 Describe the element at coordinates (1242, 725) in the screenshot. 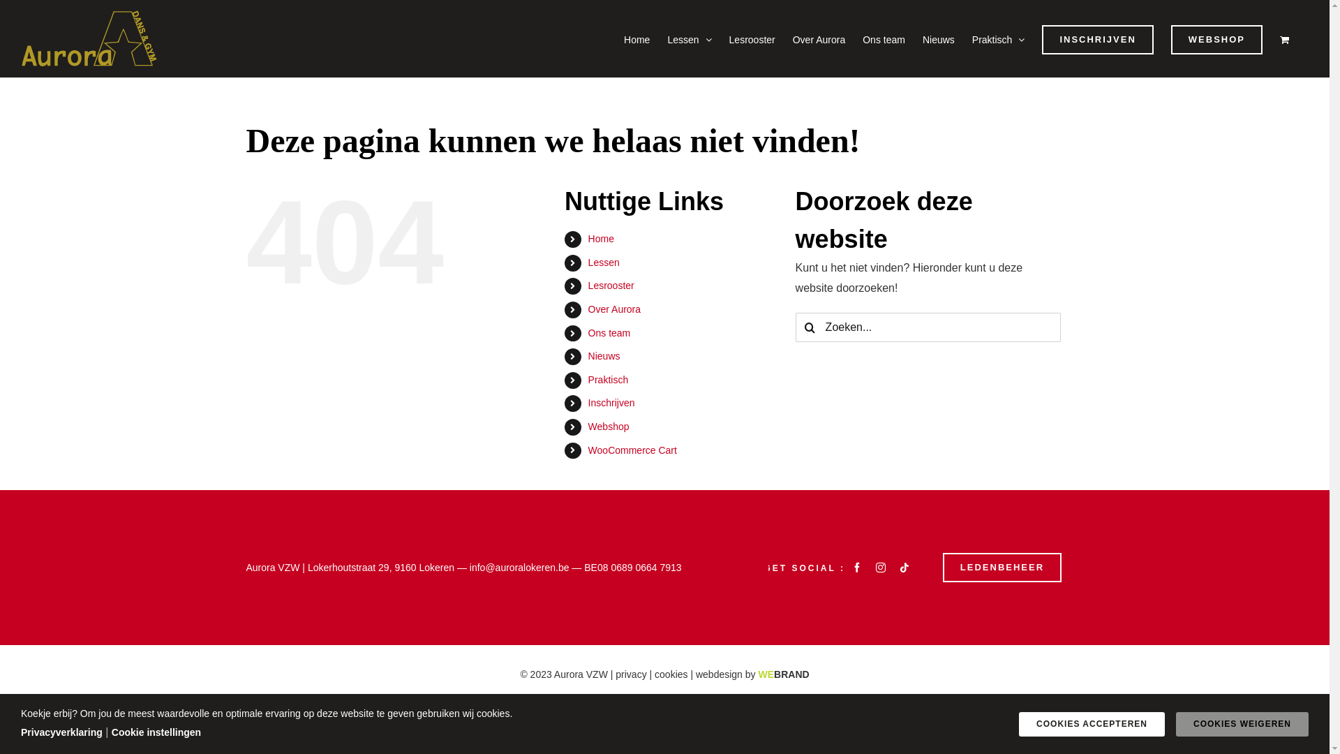

I see `COOKIES WEIGEREN` at that location.